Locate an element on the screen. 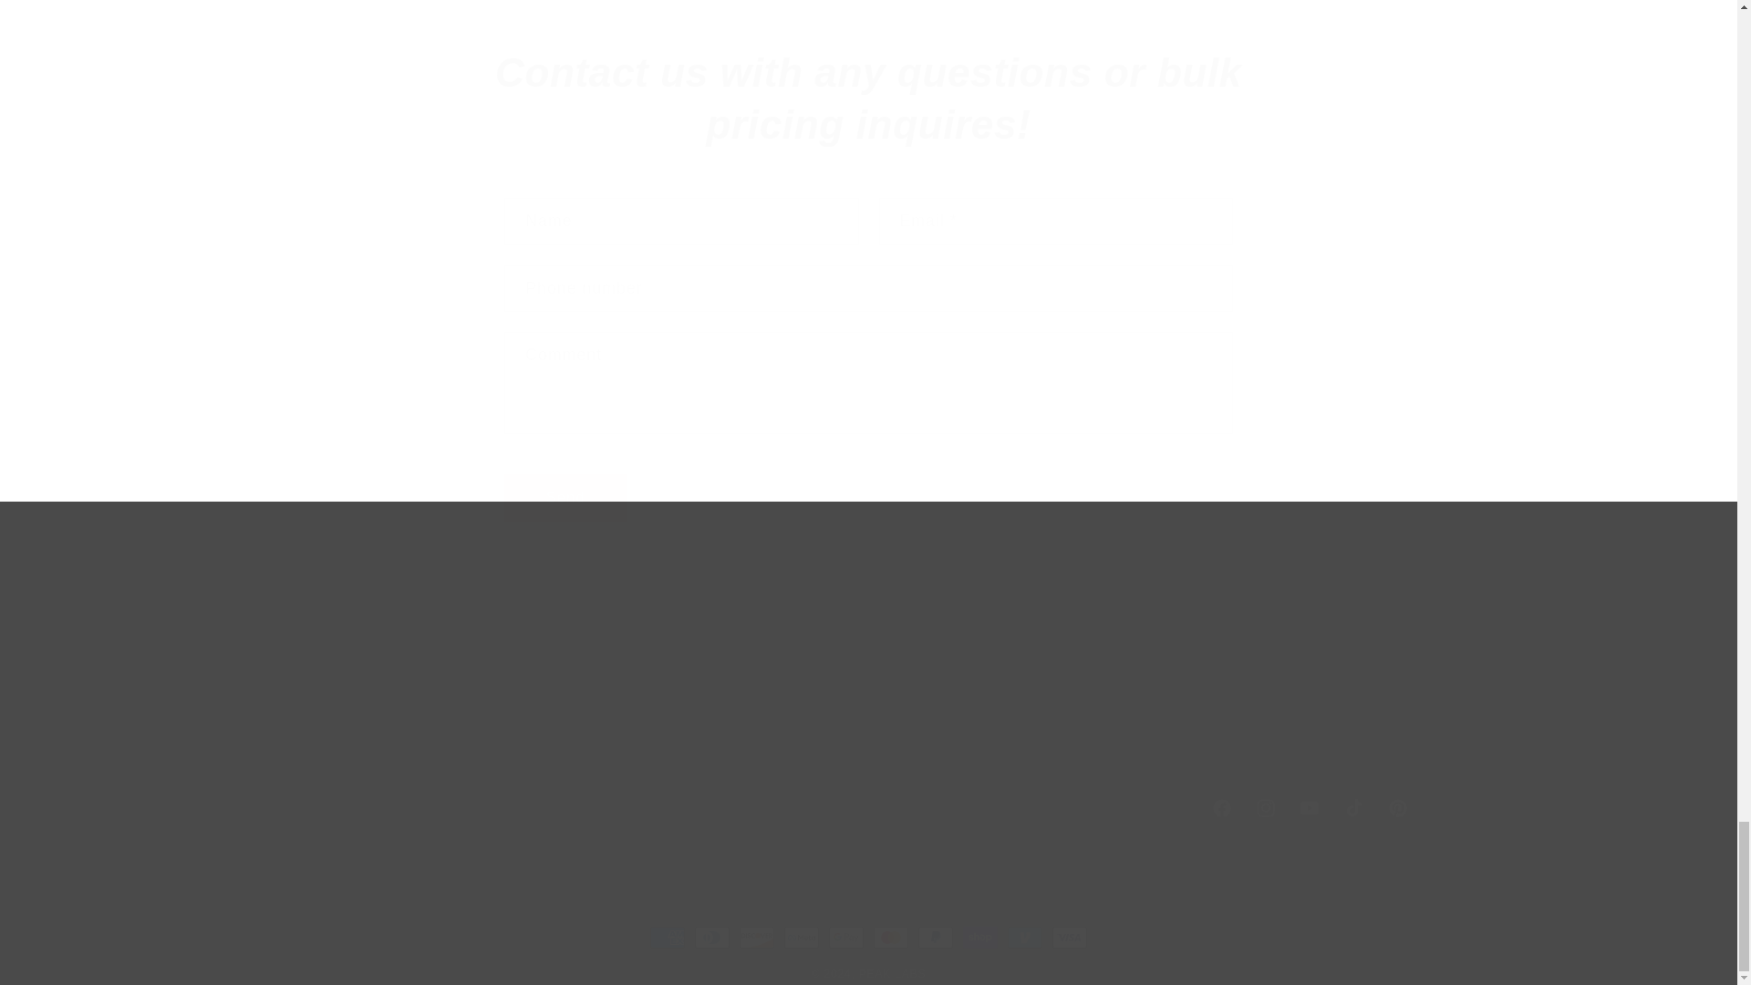 This screenshot has width=1751, height=985. Education is located at coordinates (869, 98).